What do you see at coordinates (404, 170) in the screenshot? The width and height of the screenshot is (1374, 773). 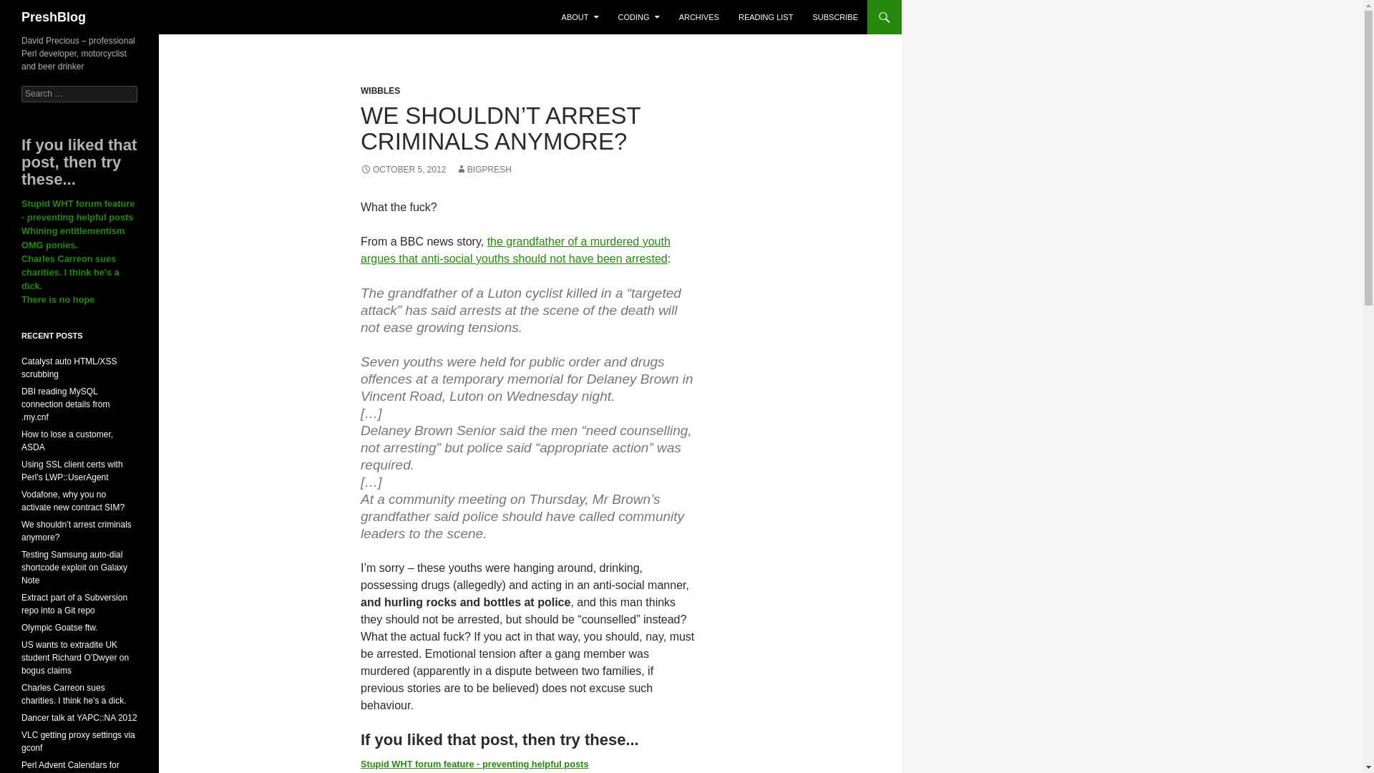 I see `OCTOBER 5, 2012` at bounding box center [404, 170].